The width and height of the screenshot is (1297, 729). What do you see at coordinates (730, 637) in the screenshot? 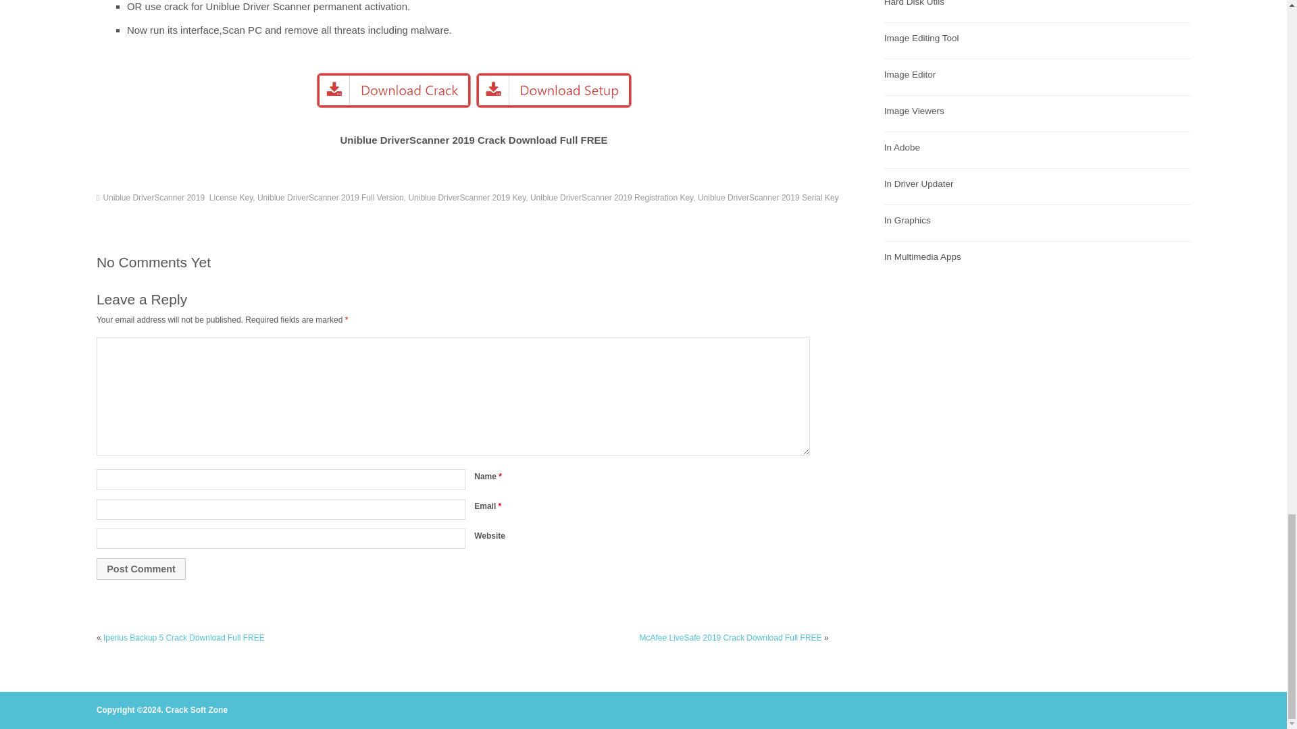
I see `McAfee LiveSafe 2019 Crack Download Full FREE` at bounding box center [730, 637].